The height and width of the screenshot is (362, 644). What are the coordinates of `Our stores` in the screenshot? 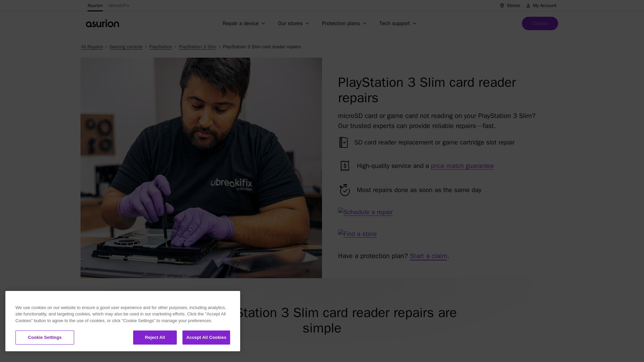 It's located at (294, 23).